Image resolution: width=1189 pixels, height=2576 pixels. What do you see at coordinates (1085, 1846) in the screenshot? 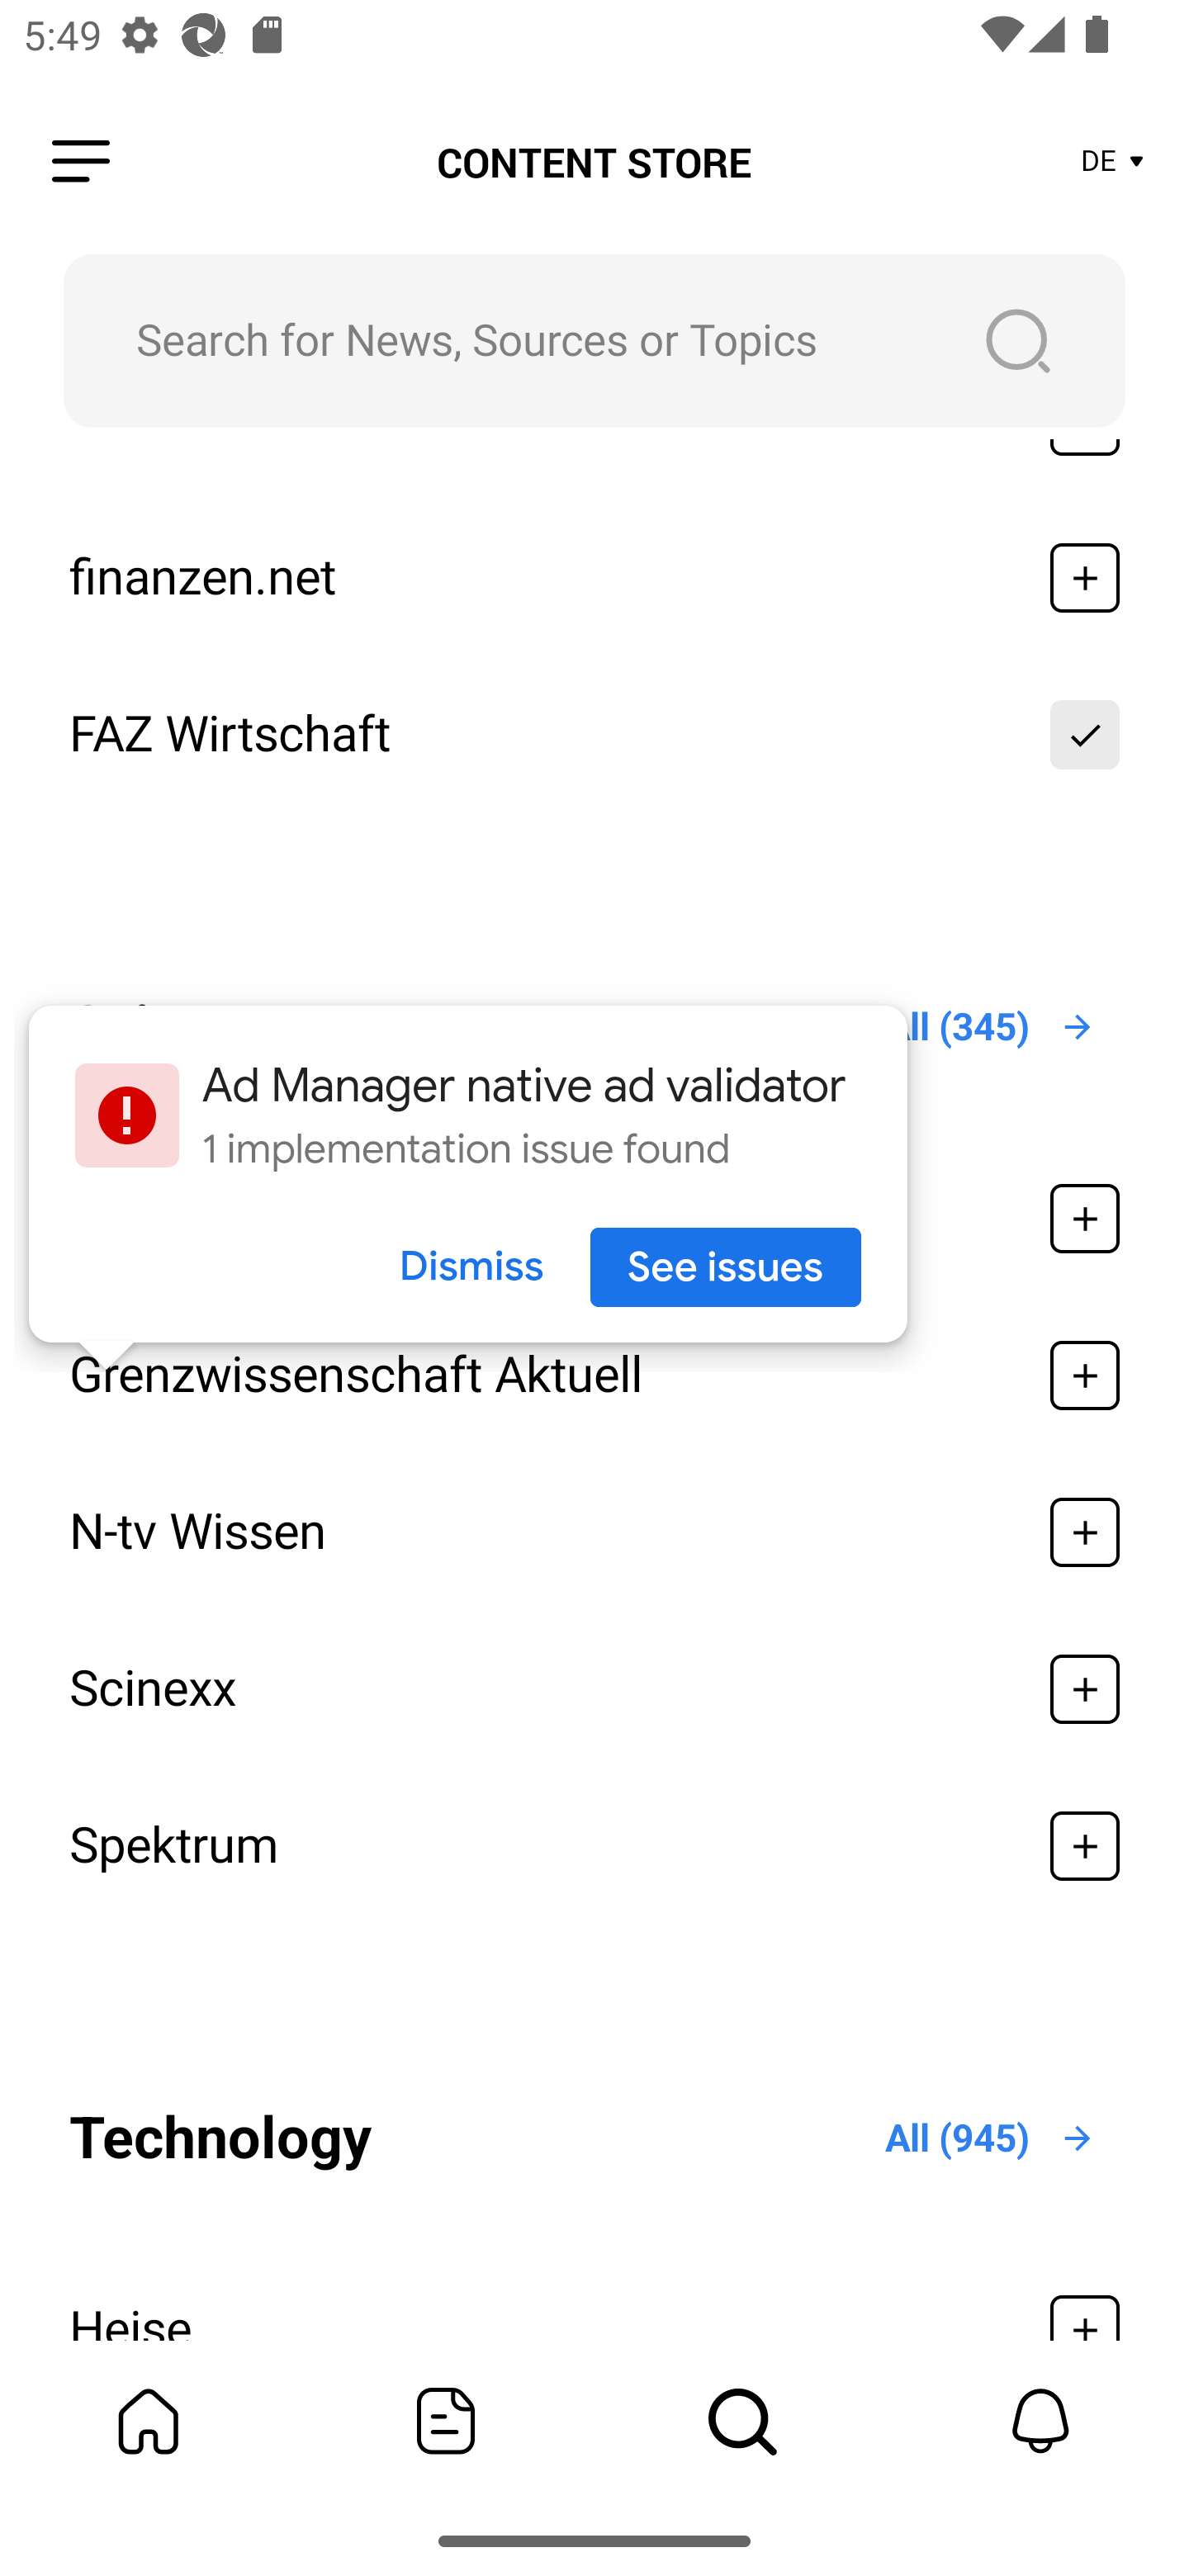
I see `Add To My Bundle` at bounding box center [1085, 1846].